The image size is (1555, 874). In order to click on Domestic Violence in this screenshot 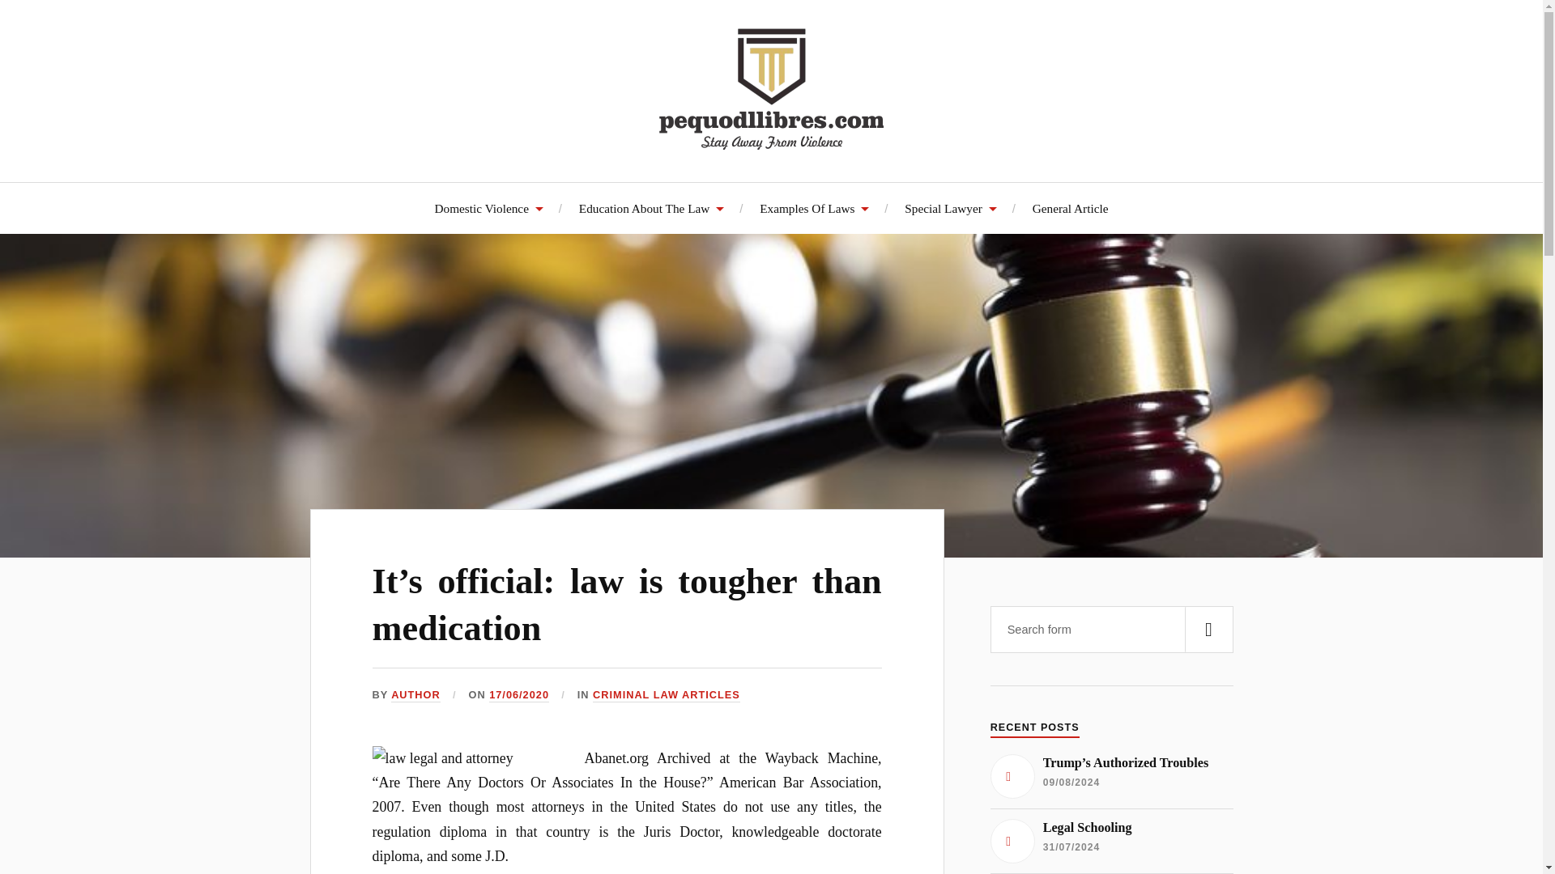, I will do `click(488, 208)`.